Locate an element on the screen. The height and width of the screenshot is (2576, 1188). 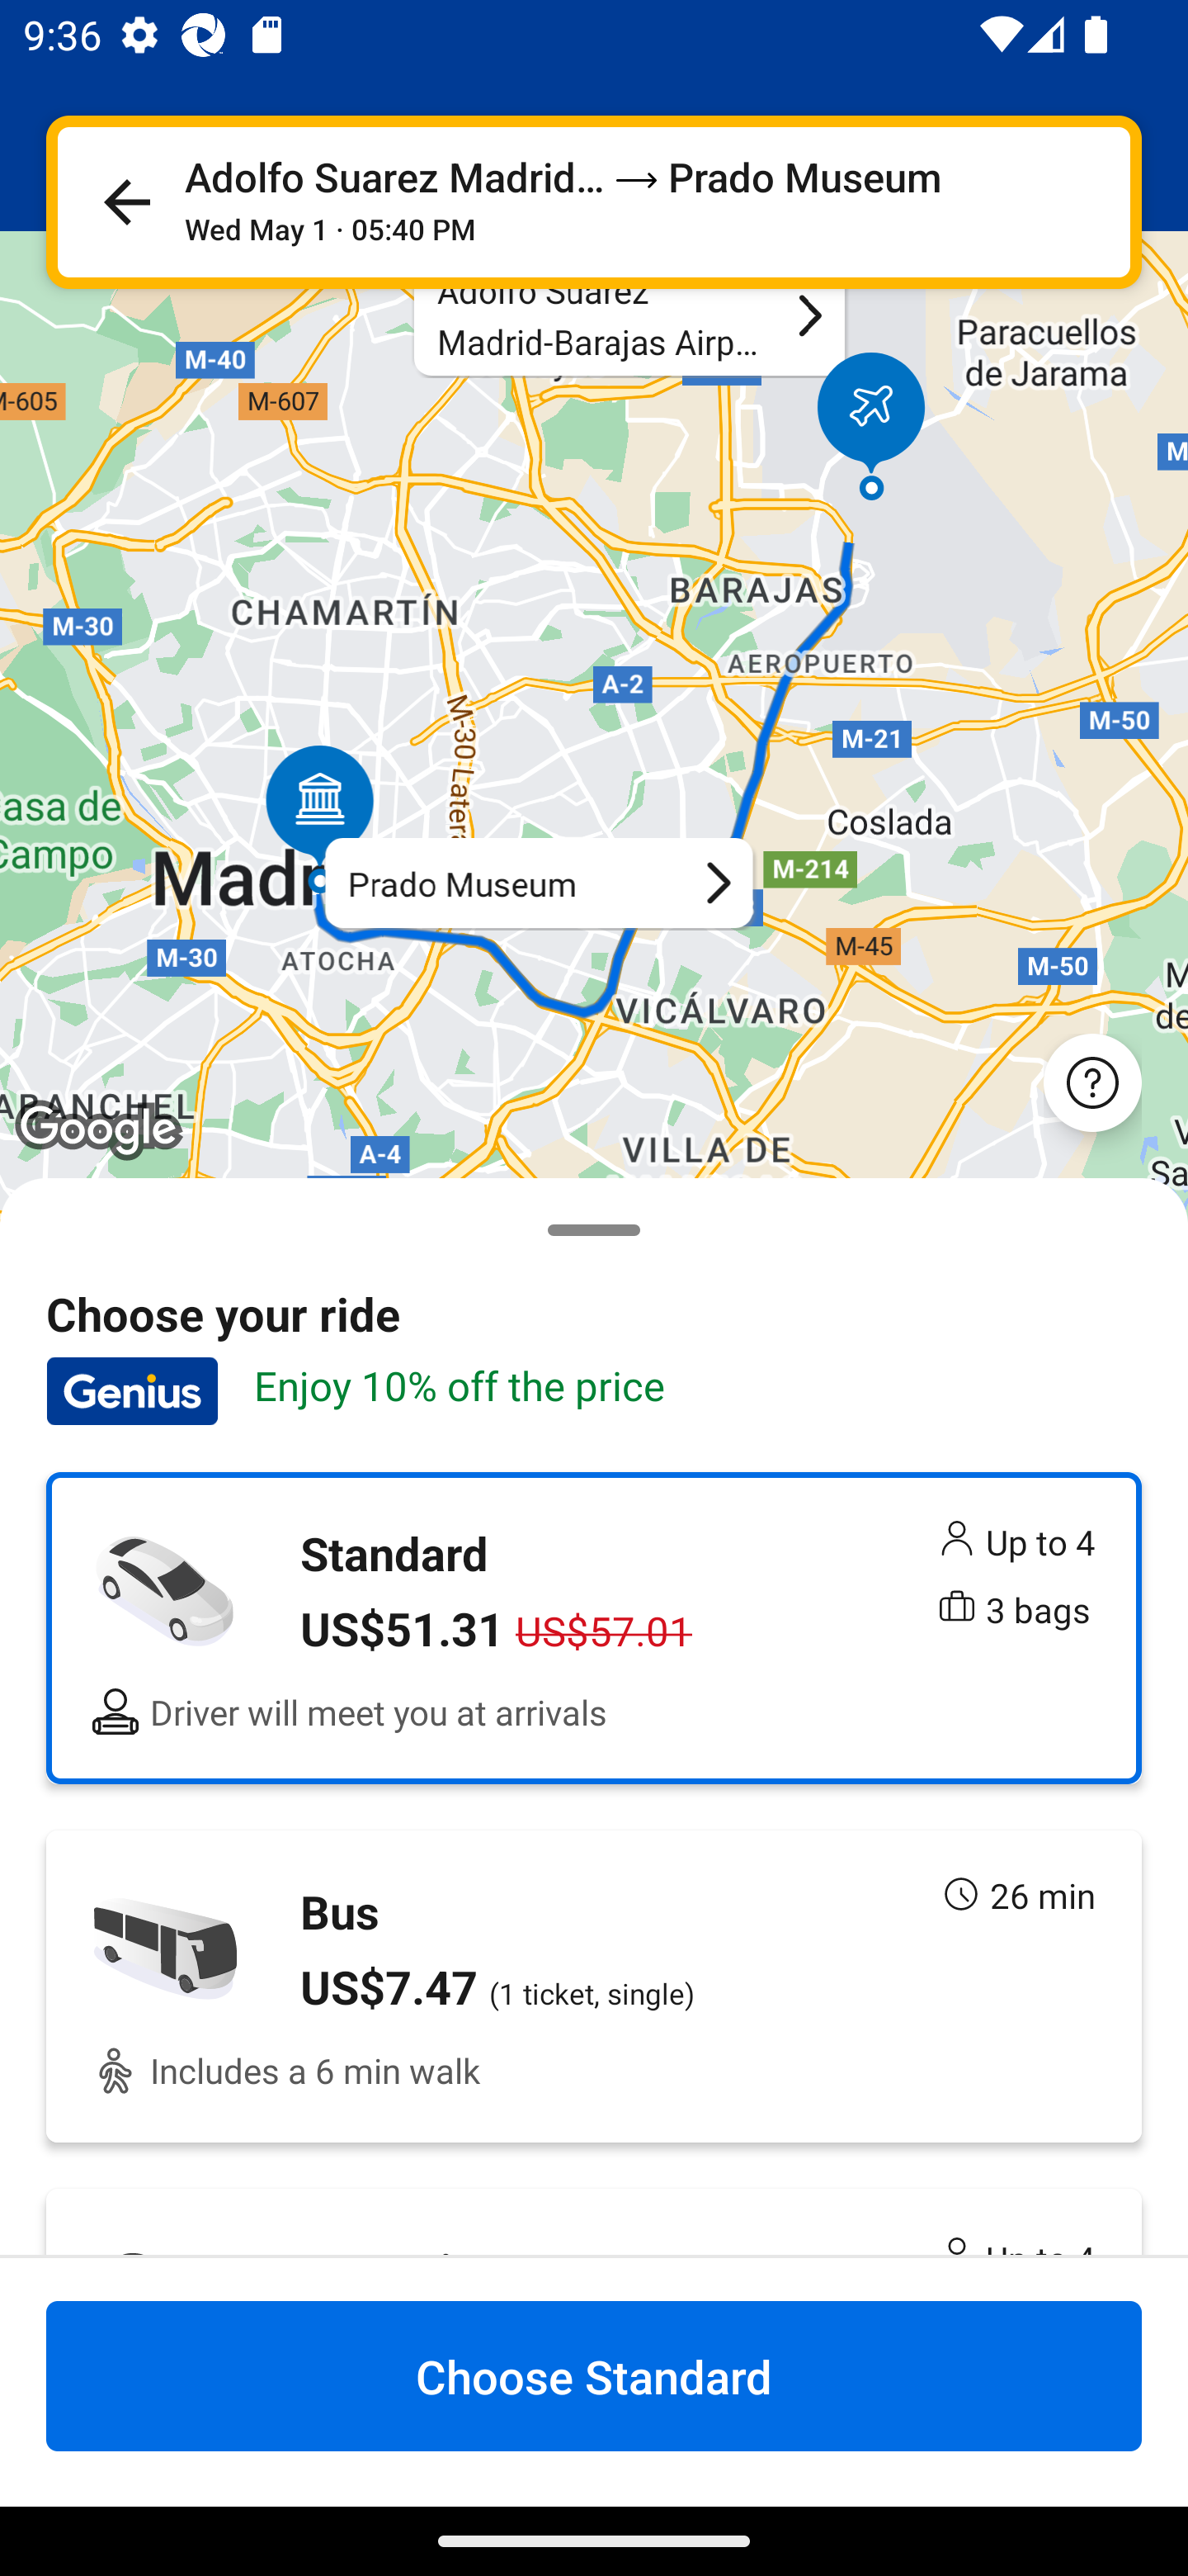
Choose Standard is located at coordinates (594, 2376).